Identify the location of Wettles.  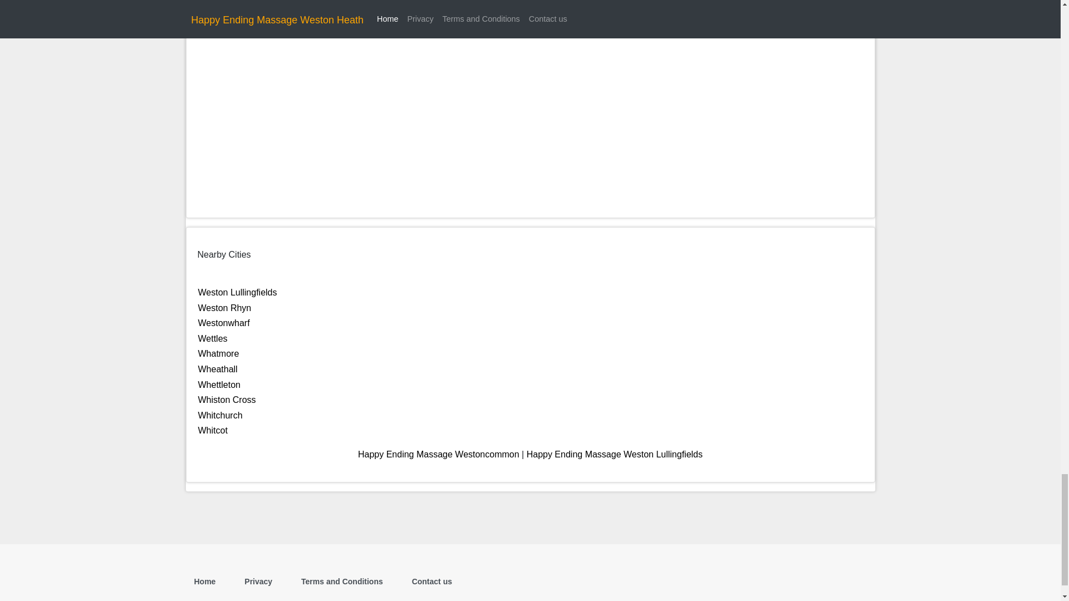
(213, 338).